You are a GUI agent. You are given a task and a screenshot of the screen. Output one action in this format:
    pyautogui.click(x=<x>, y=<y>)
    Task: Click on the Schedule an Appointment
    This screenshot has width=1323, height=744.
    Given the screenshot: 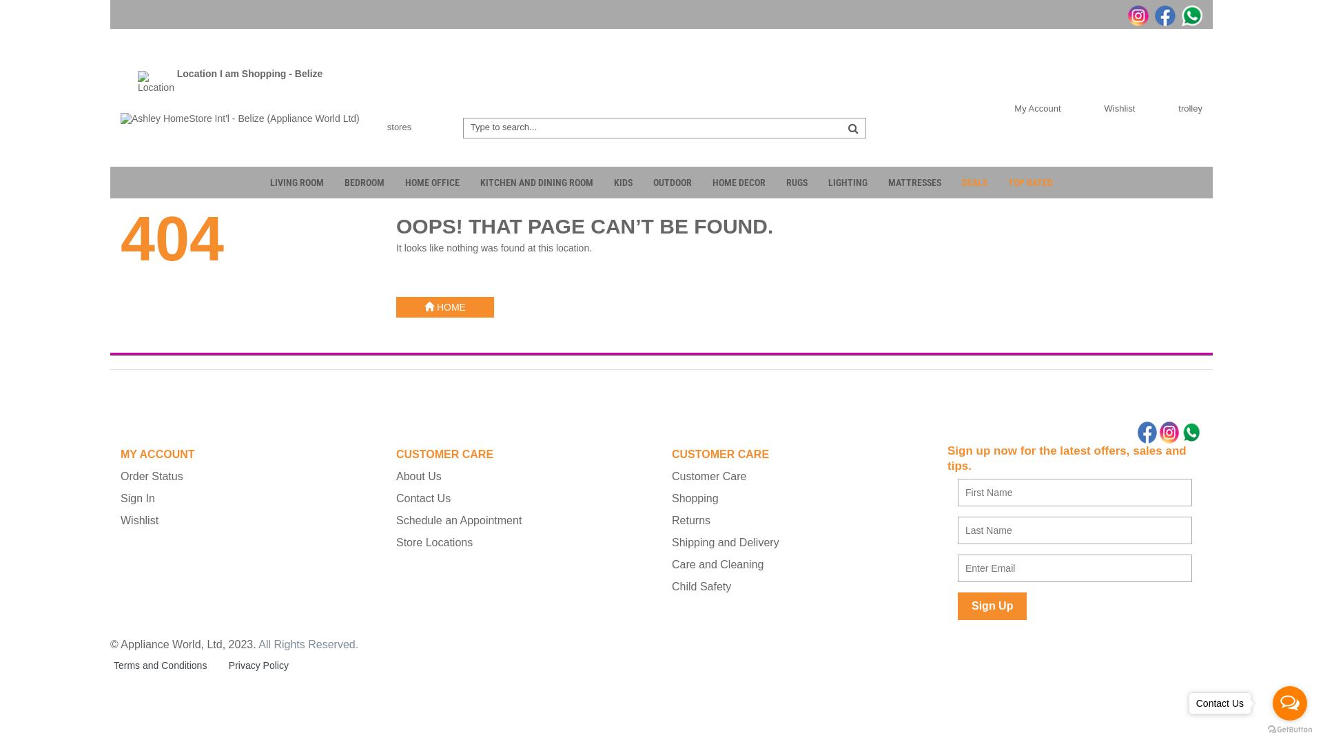 What is the action you would take?
    pyautogui.click(x=524, y=521)
    